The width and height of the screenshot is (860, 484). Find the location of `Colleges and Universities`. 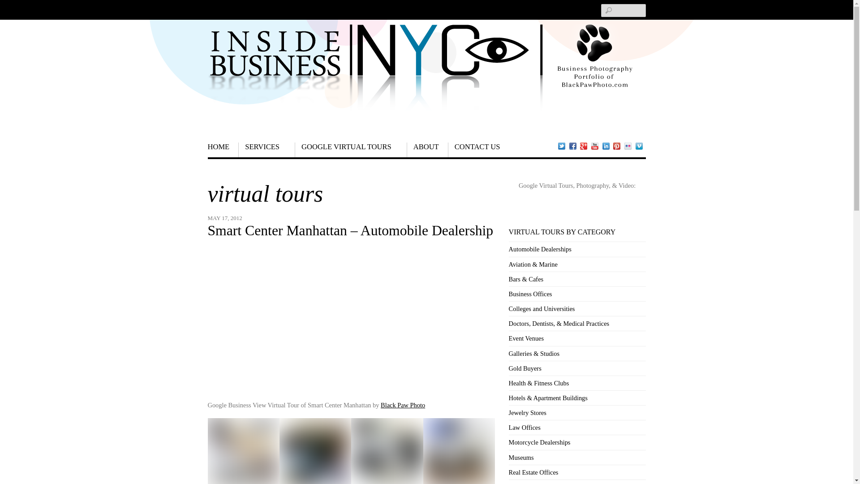

Colleges and Universities is located at coordinates (542, 308).